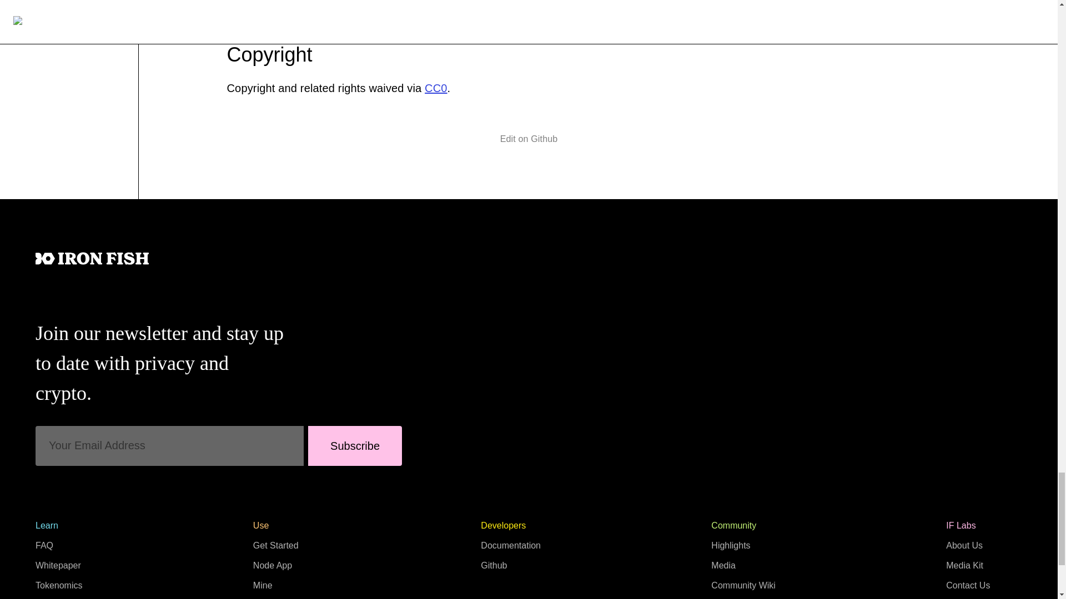  Describe the element at coordinates (731, 546) in the screenshot. I see `Highlights` at that location.